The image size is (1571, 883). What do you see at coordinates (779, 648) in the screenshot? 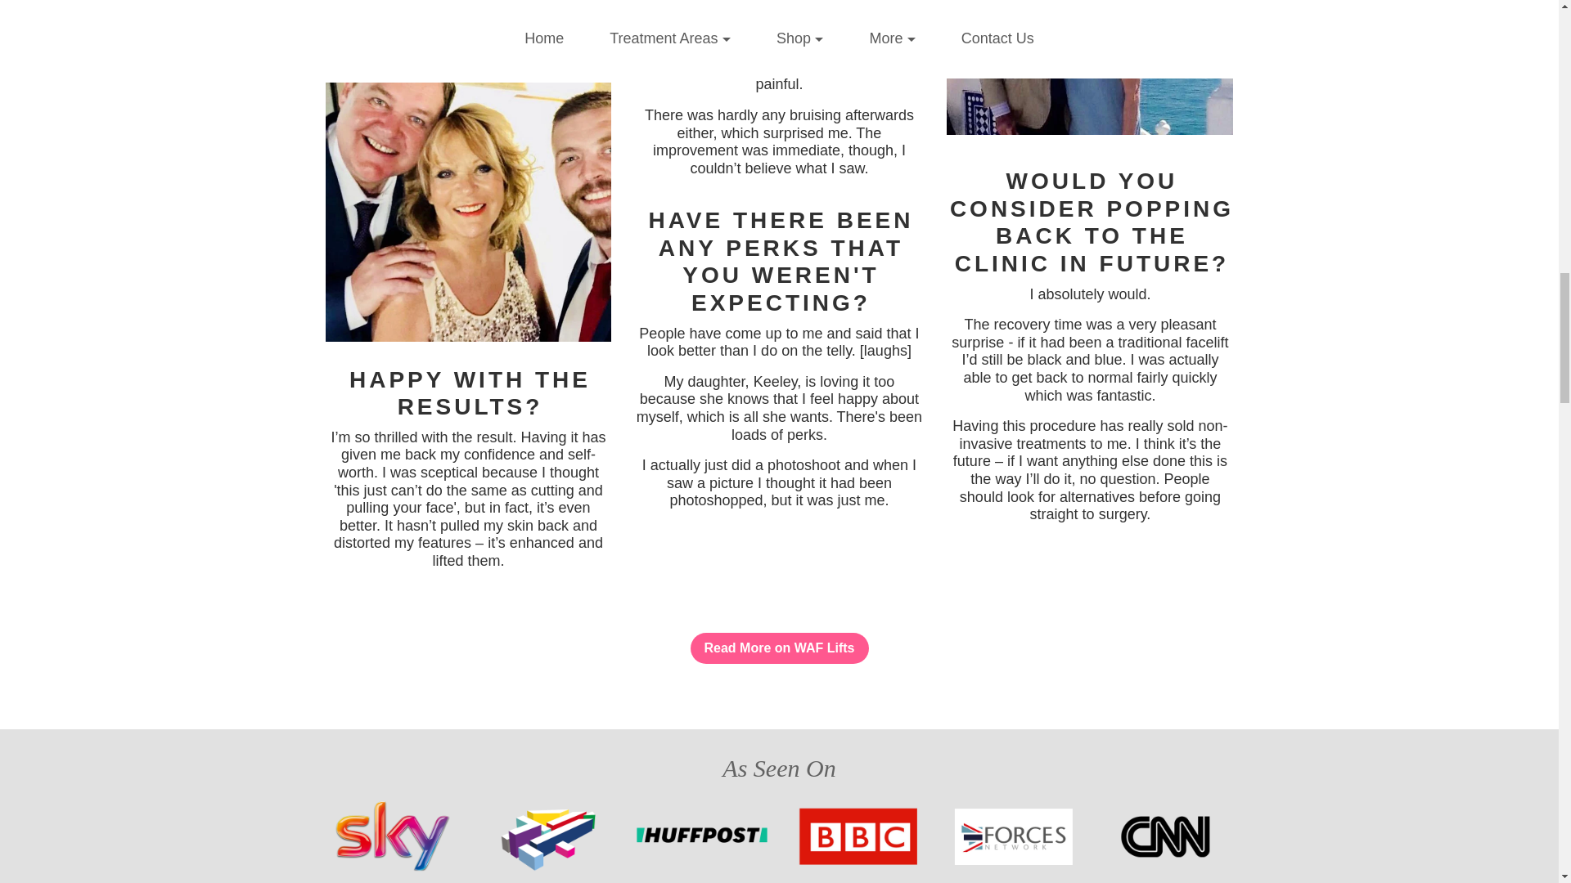
I see `Read More on WAF Lifts` at bounding box center [779, 648].